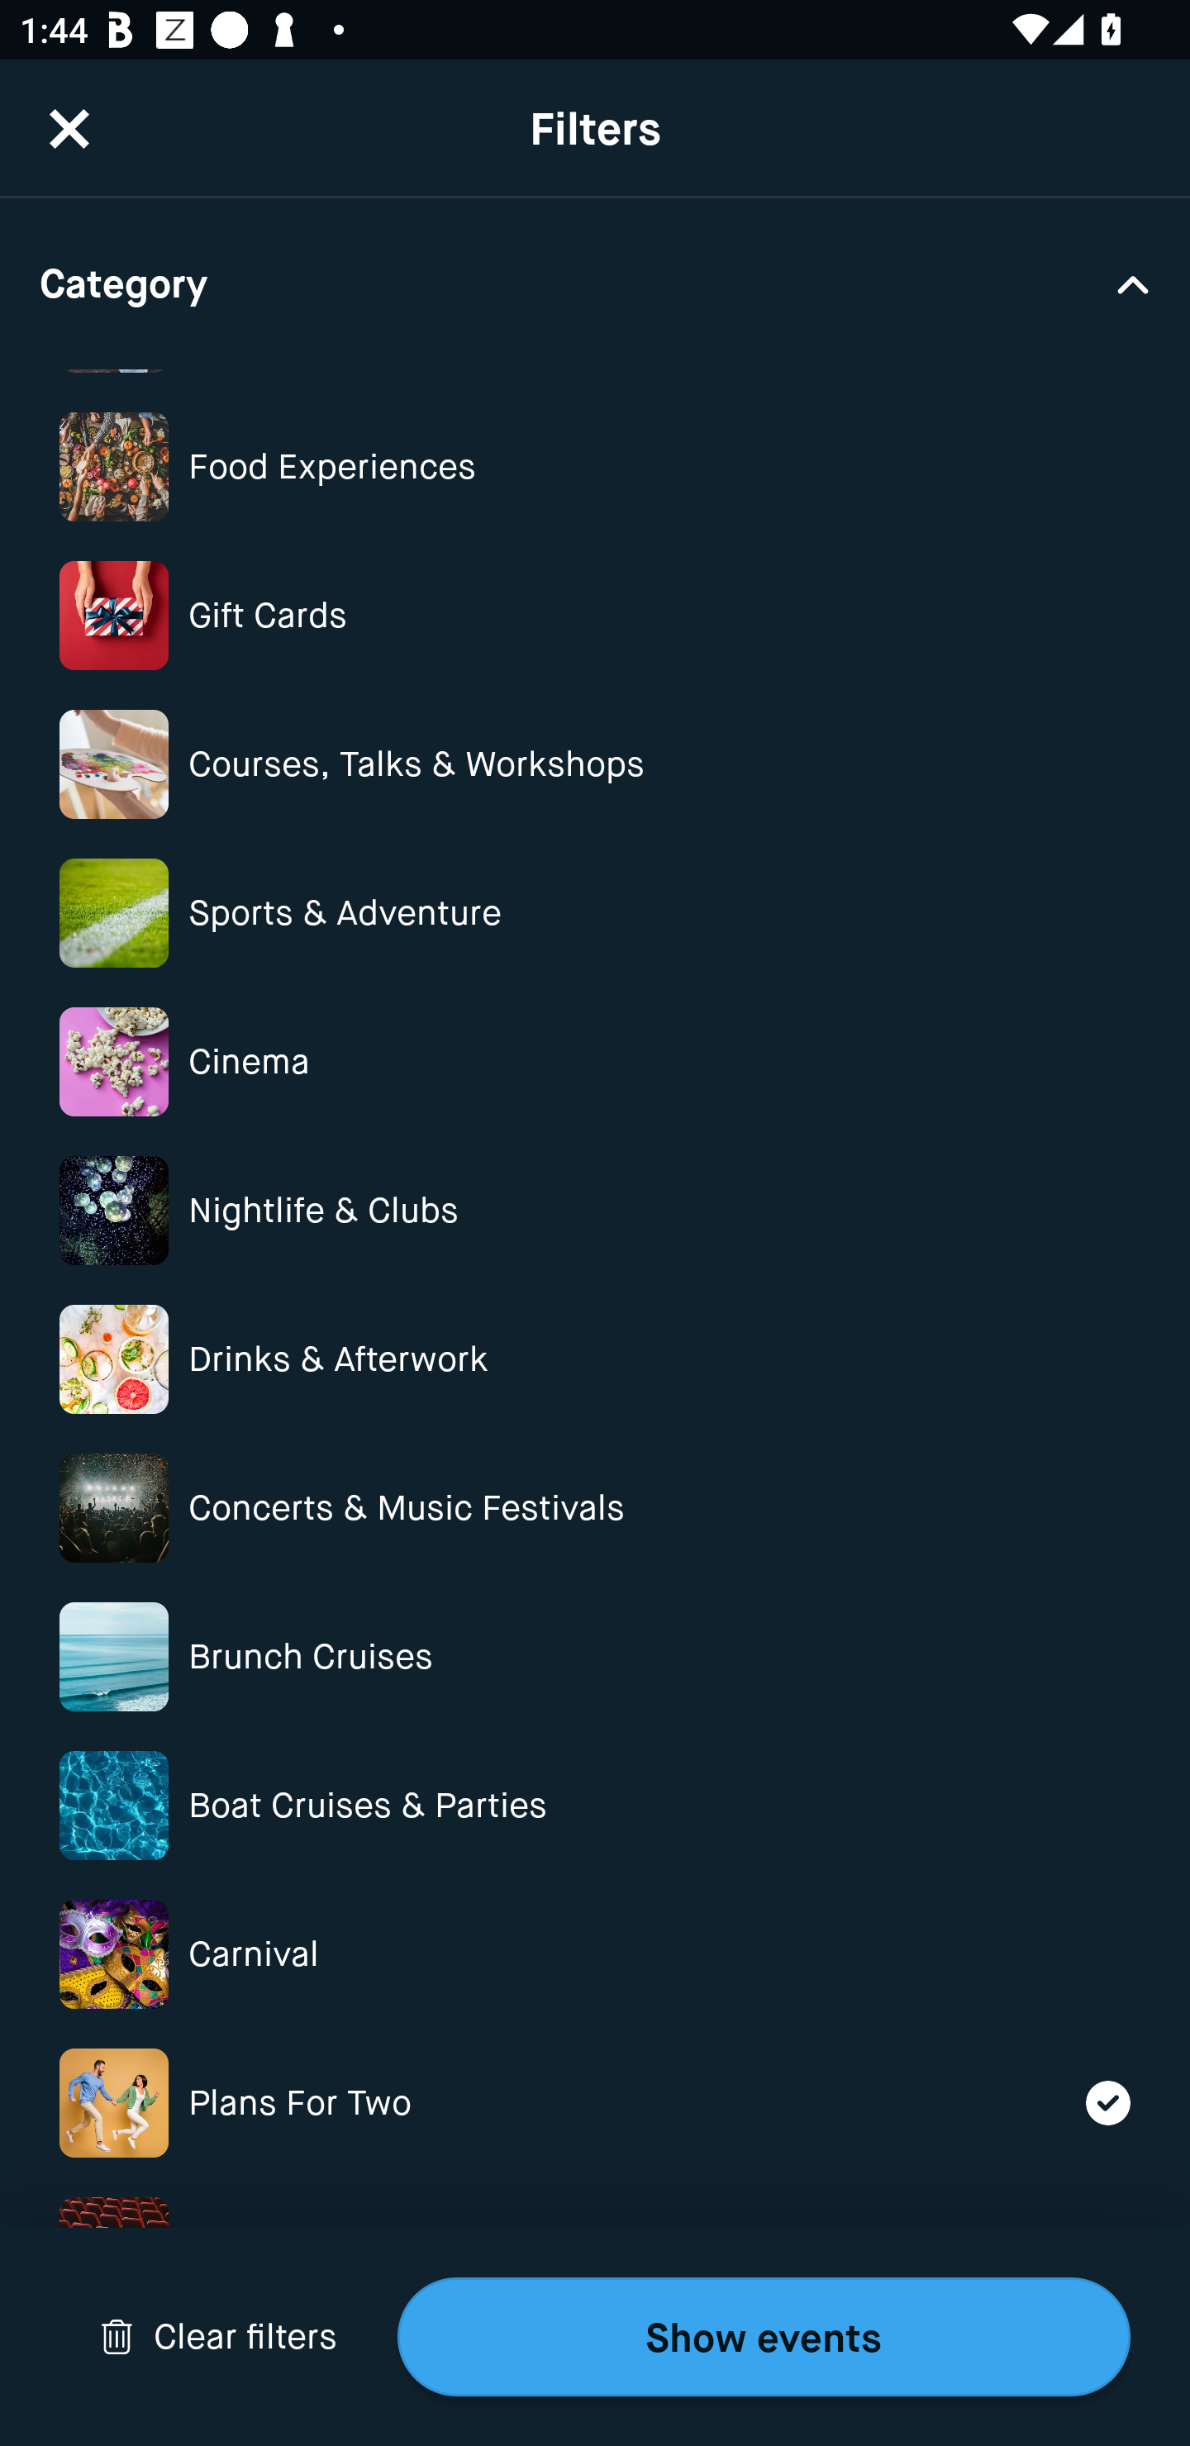 This screenshot has width=1190, height=2446. I want to click on Category Image Sports & Adventure, so click(595, 914).